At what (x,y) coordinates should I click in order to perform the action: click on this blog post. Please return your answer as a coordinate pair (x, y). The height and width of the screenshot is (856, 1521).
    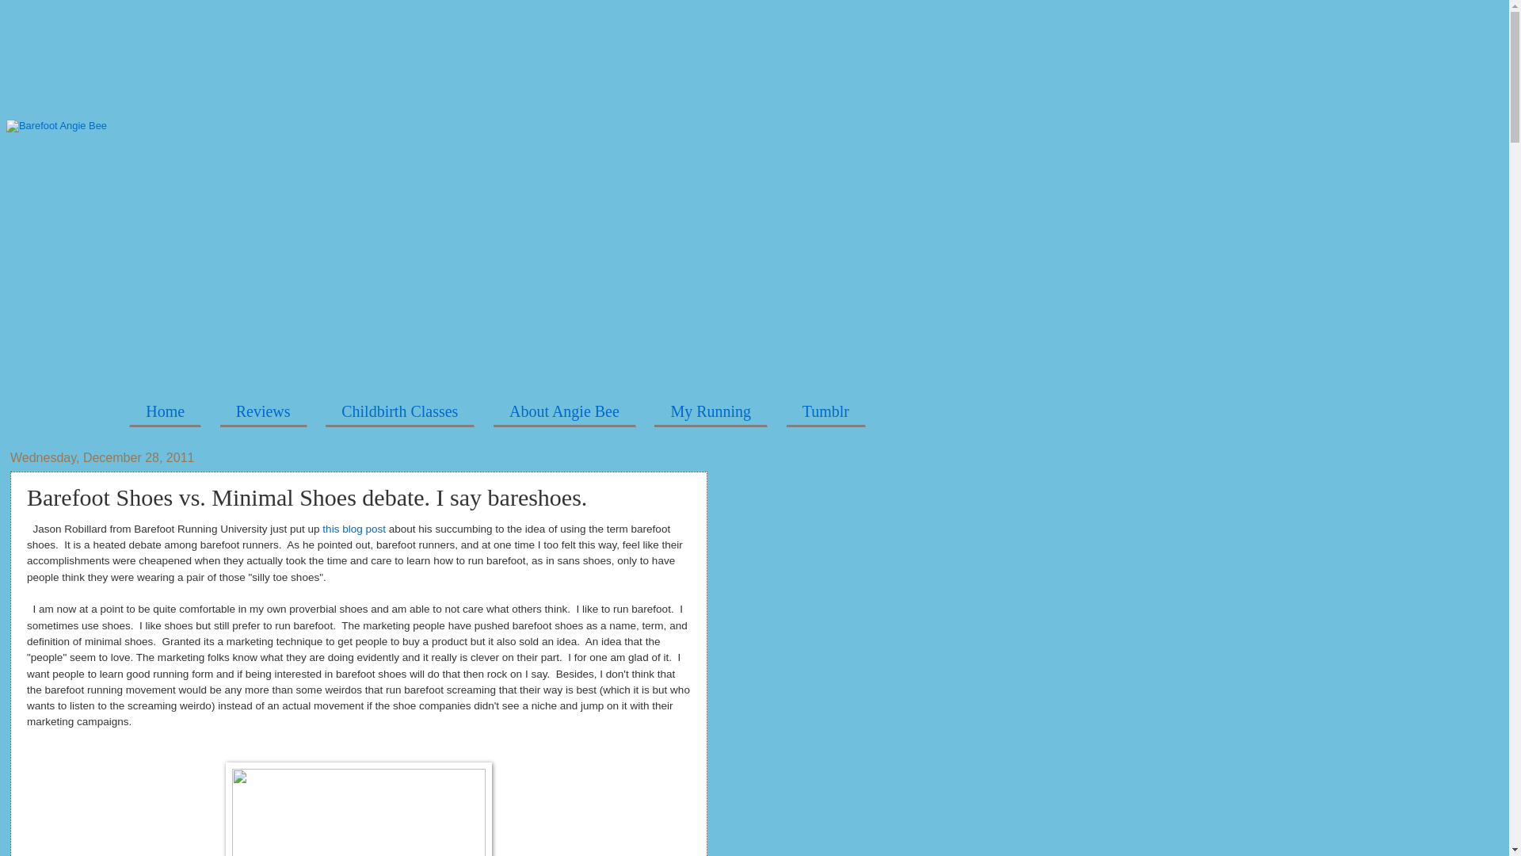
    Looking at the image, I should click on (353, 529).